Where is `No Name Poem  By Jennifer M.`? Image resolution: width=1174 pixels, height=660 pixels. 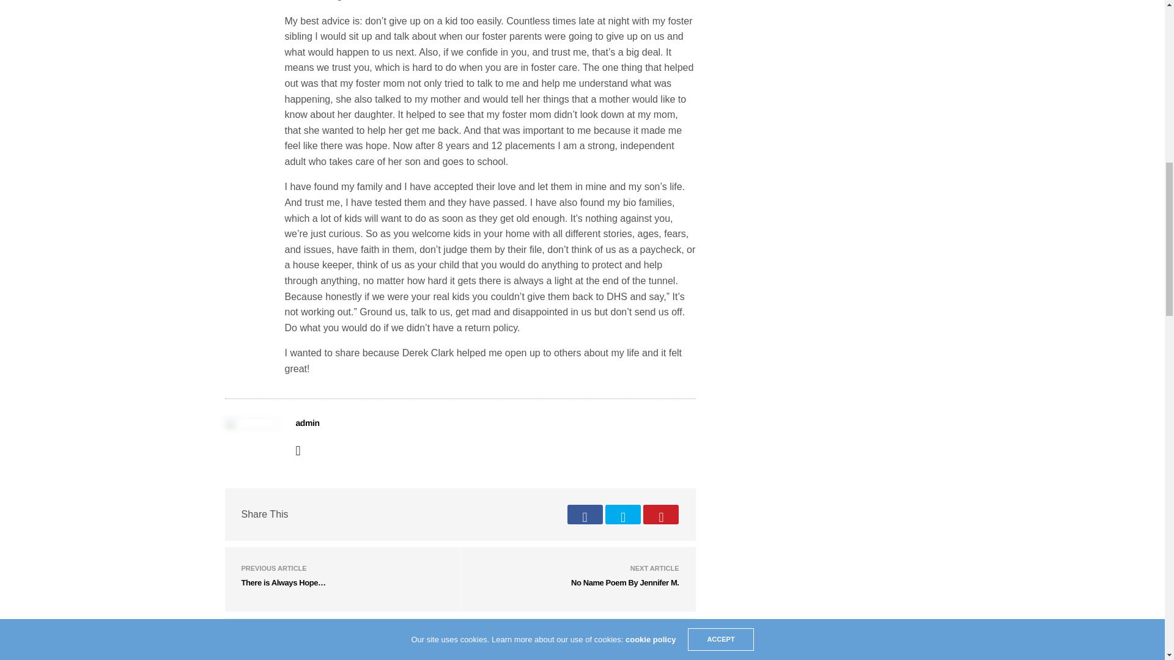 No Name Poem  By Jennifer M. is located at coordinates (625, 583).